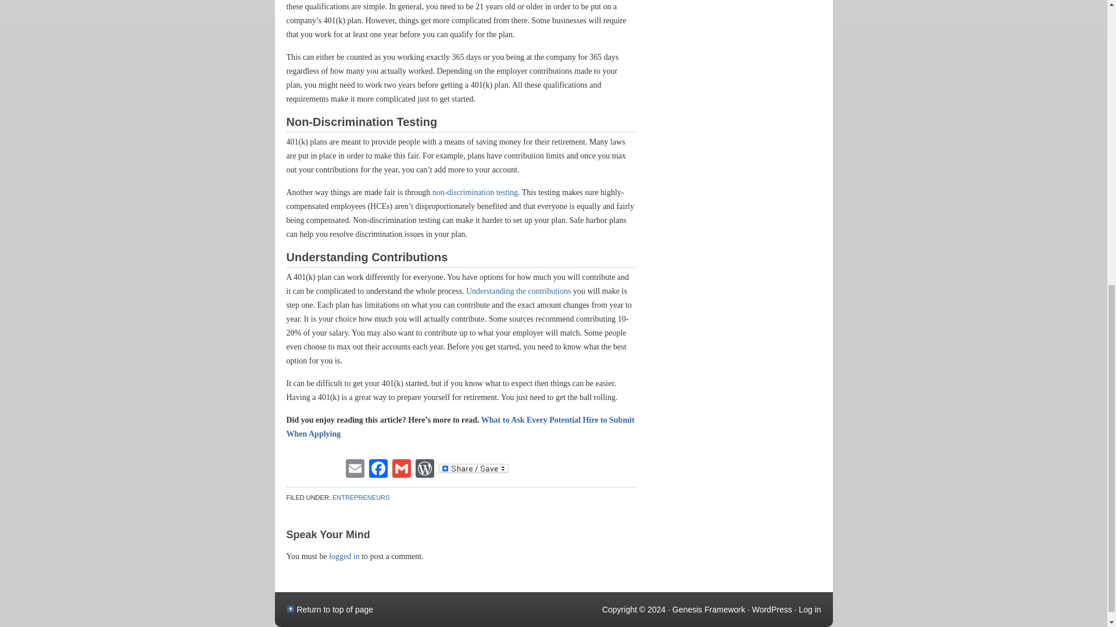  Describe the element at coordinates (401, 468) in the screenshot. I see `Gmail` at that location.